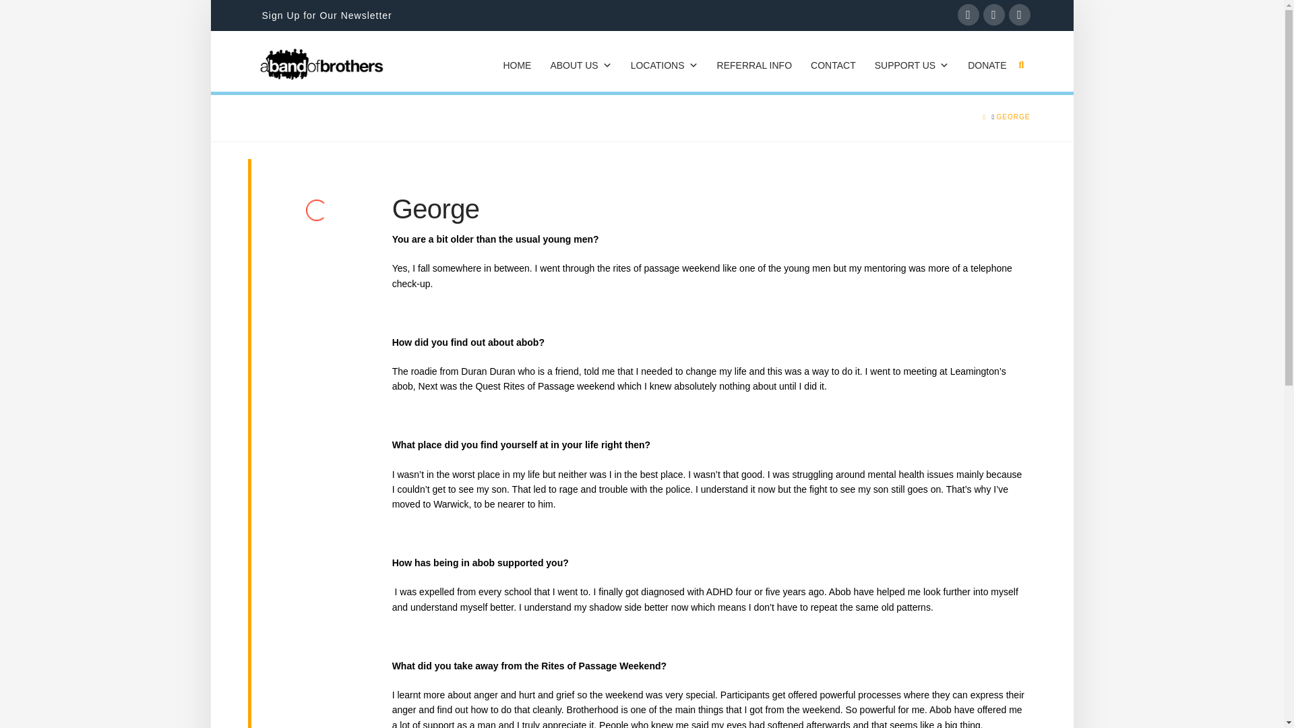 The width and height of the screenshot is (1294, 728). What do you see at coordinates (912, 65) in the screenshot?
I see `SUPPORT US` at bounding box center [912, 65].